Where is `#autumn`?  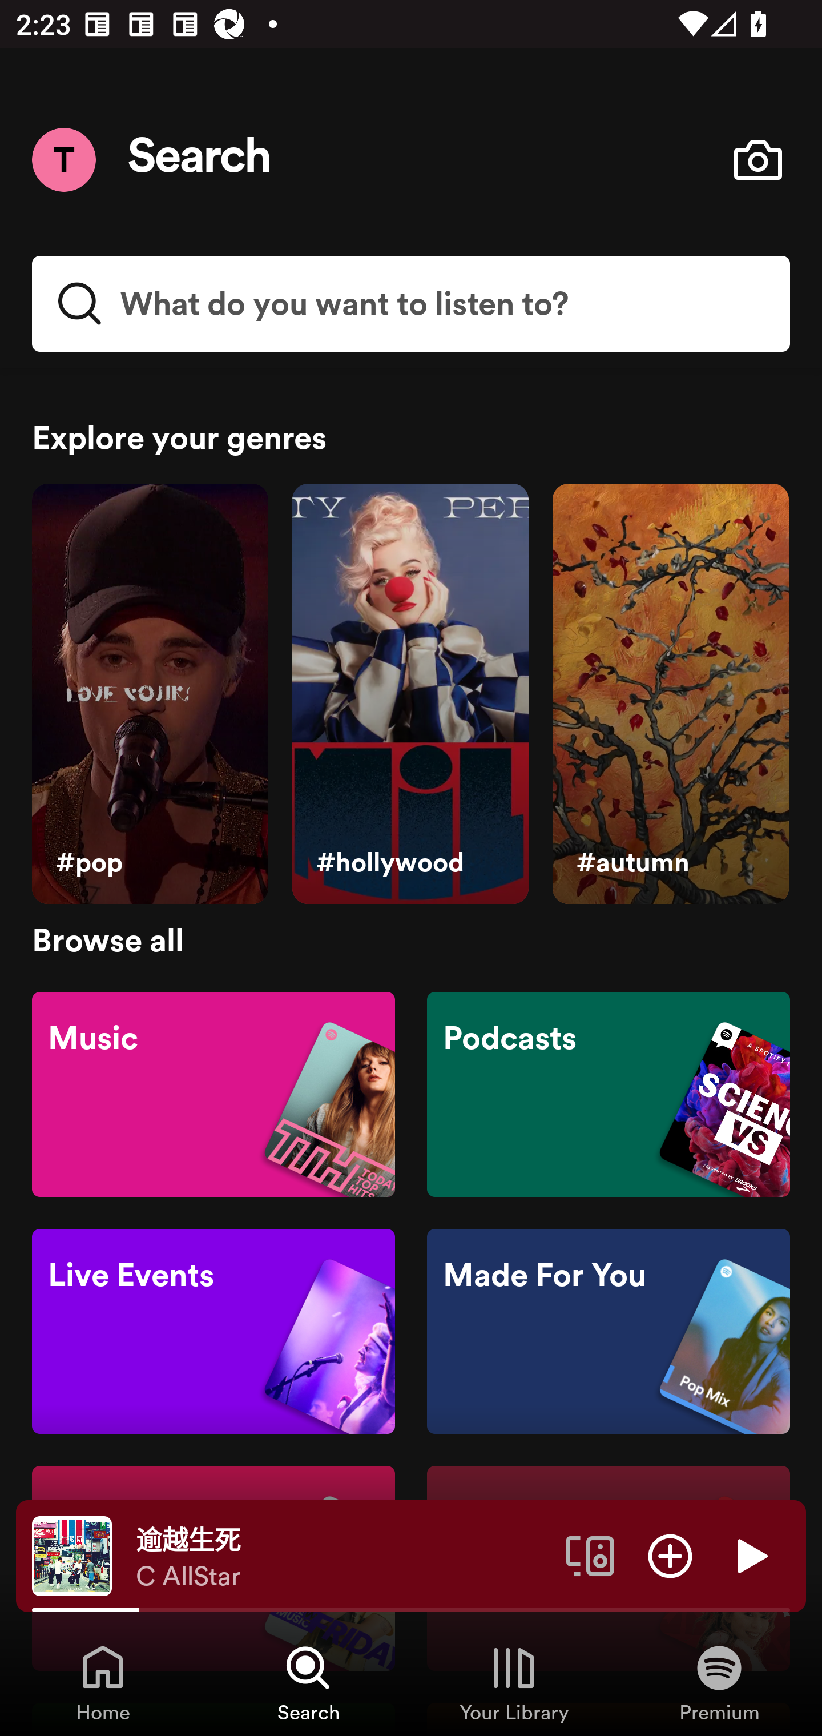
#autumn is located at coordinates (670, 694).